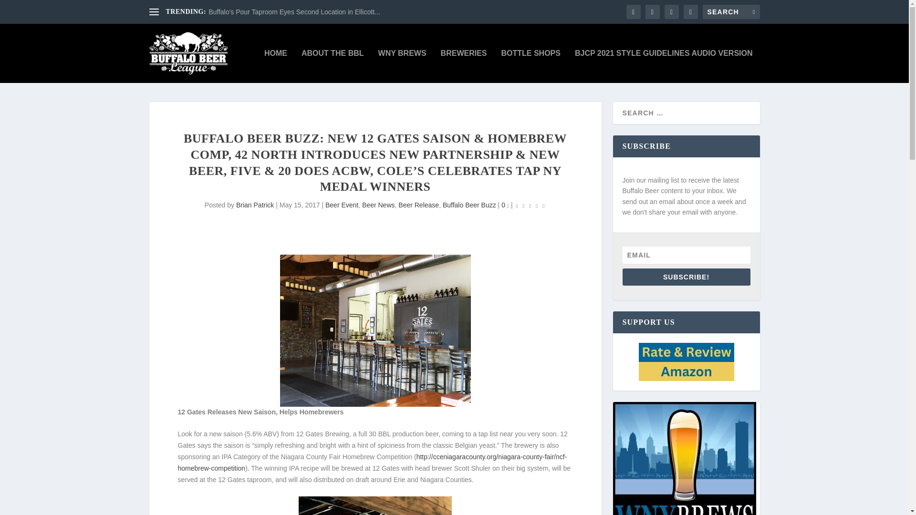 The width and height of the screenshot is (916, 515). Describe the element at coordinates (332, 66) in the screenshot. I see `ABOUT THE BBL` at that location.